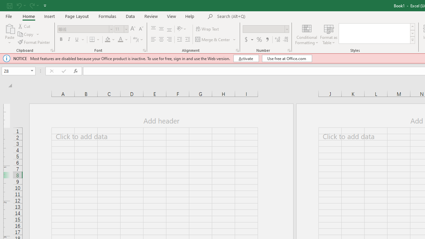 This screenshot has width=425, height=239. Describe the element at coordinates (289, 50) in the screenshot. I see `Format Cell Number` at that location.